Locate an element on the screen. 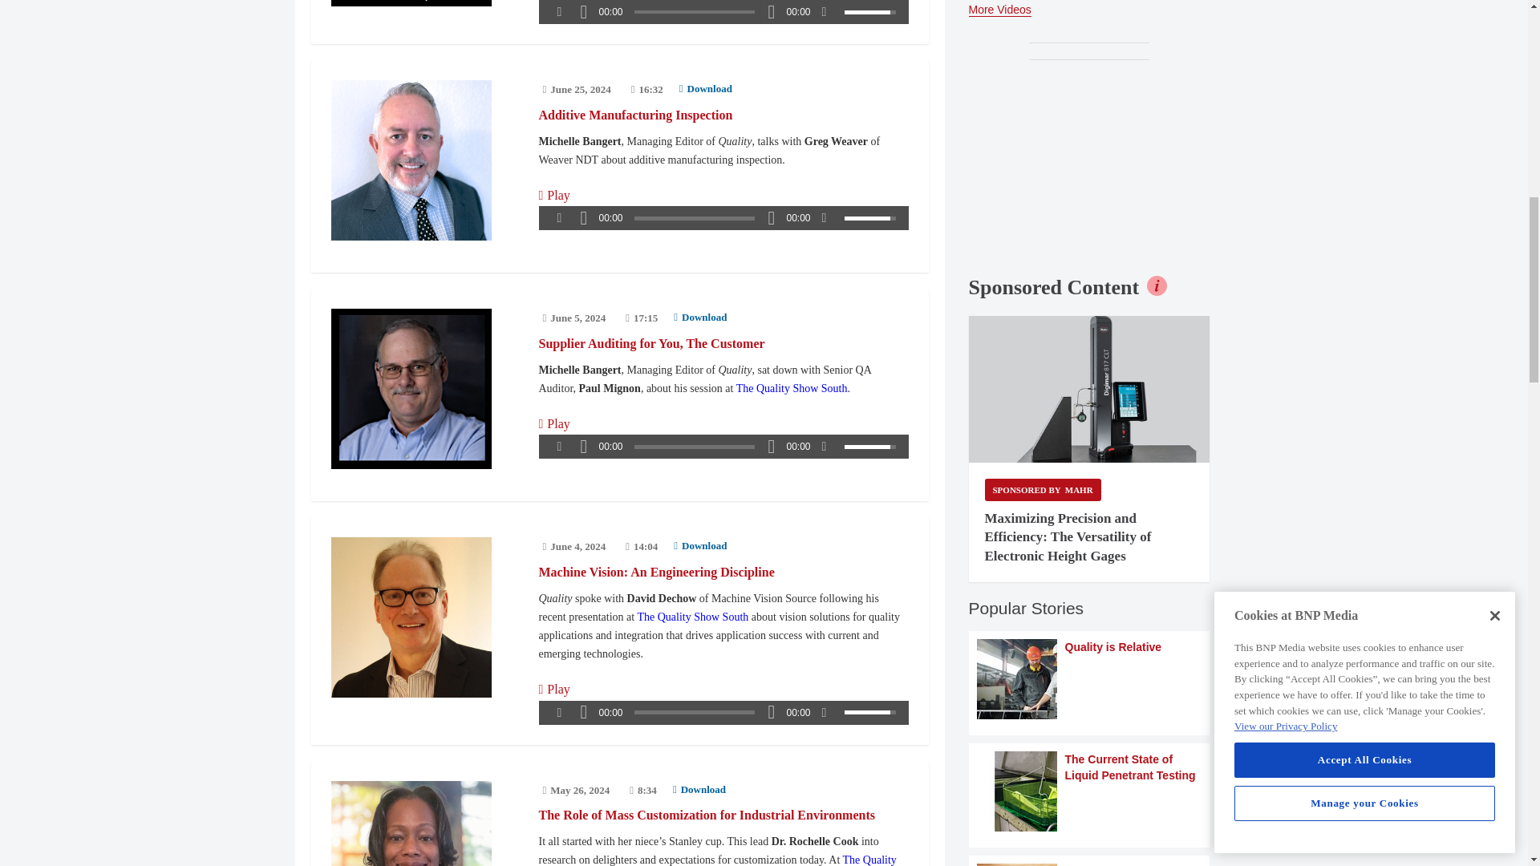 The image size is (1540, 866). Sponsored by Mahr is located at coordinates (1043, 489).